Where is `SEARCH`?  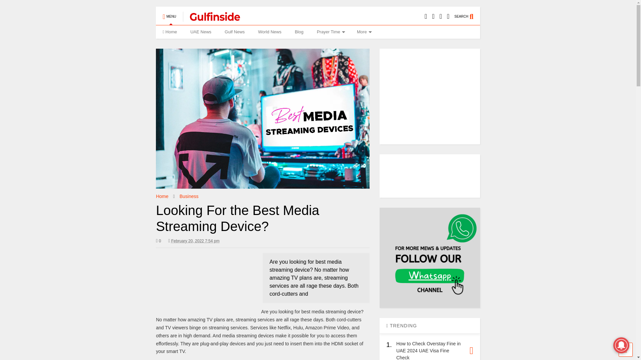 SEARCH is located at coordinates (467, 13).